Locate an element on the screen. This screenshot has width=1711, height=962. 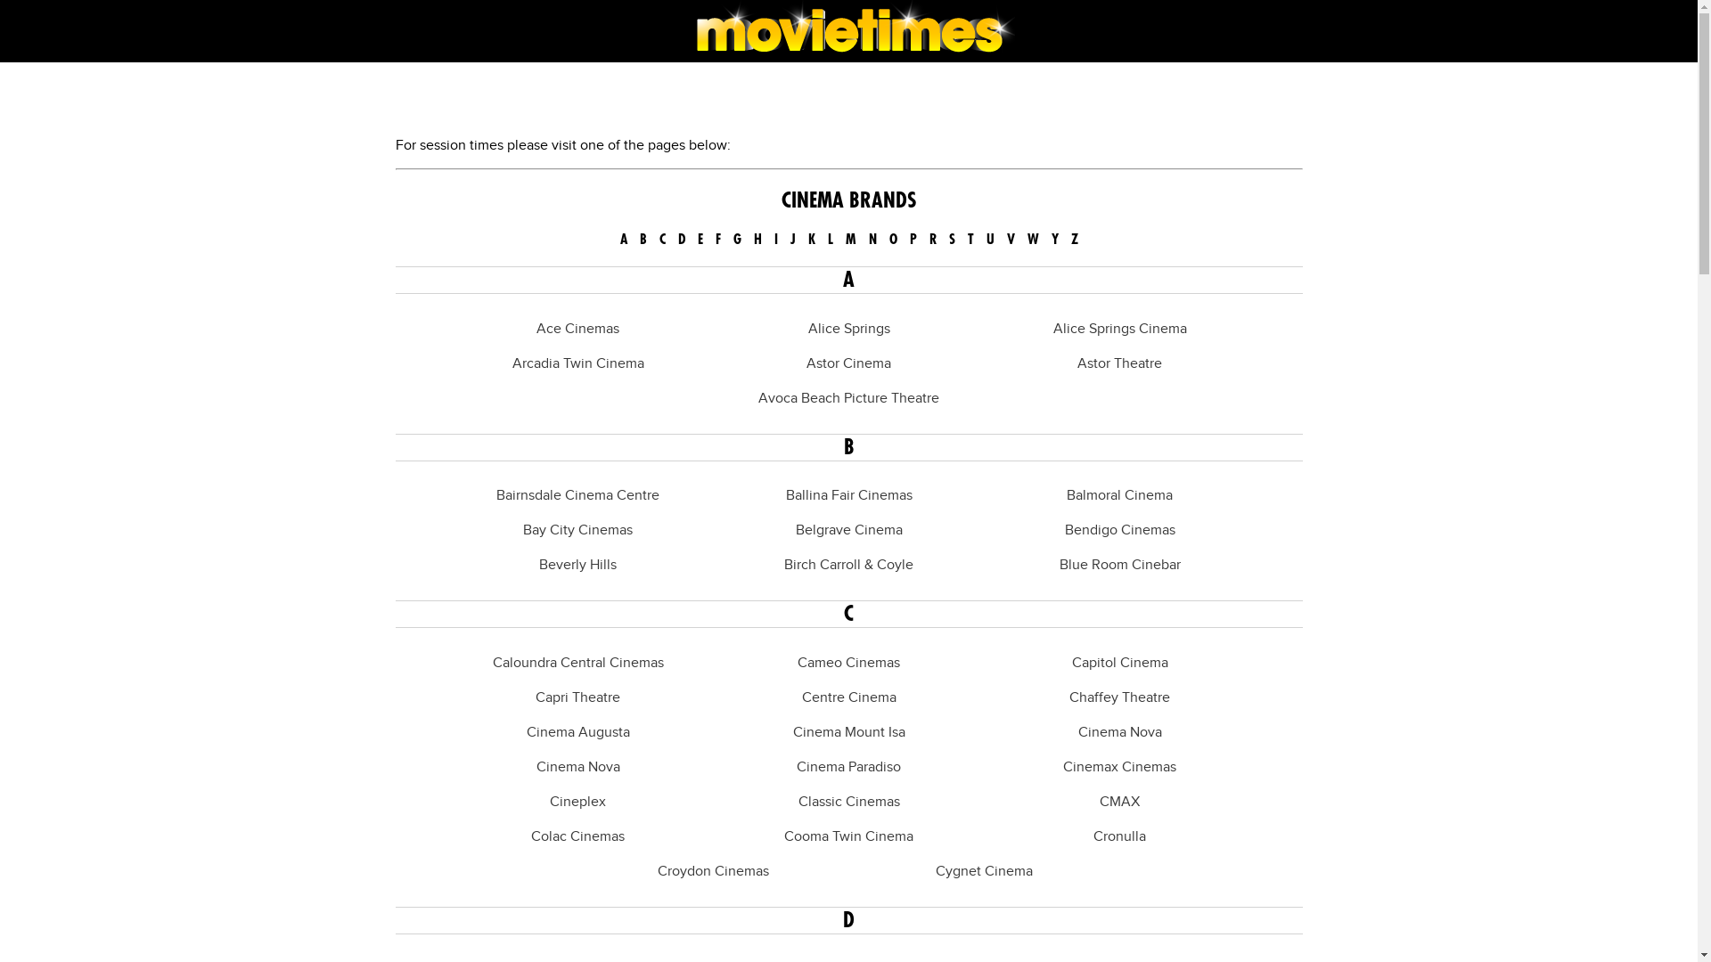
Chaffey Theatre is located at coordinates (1119, 698).